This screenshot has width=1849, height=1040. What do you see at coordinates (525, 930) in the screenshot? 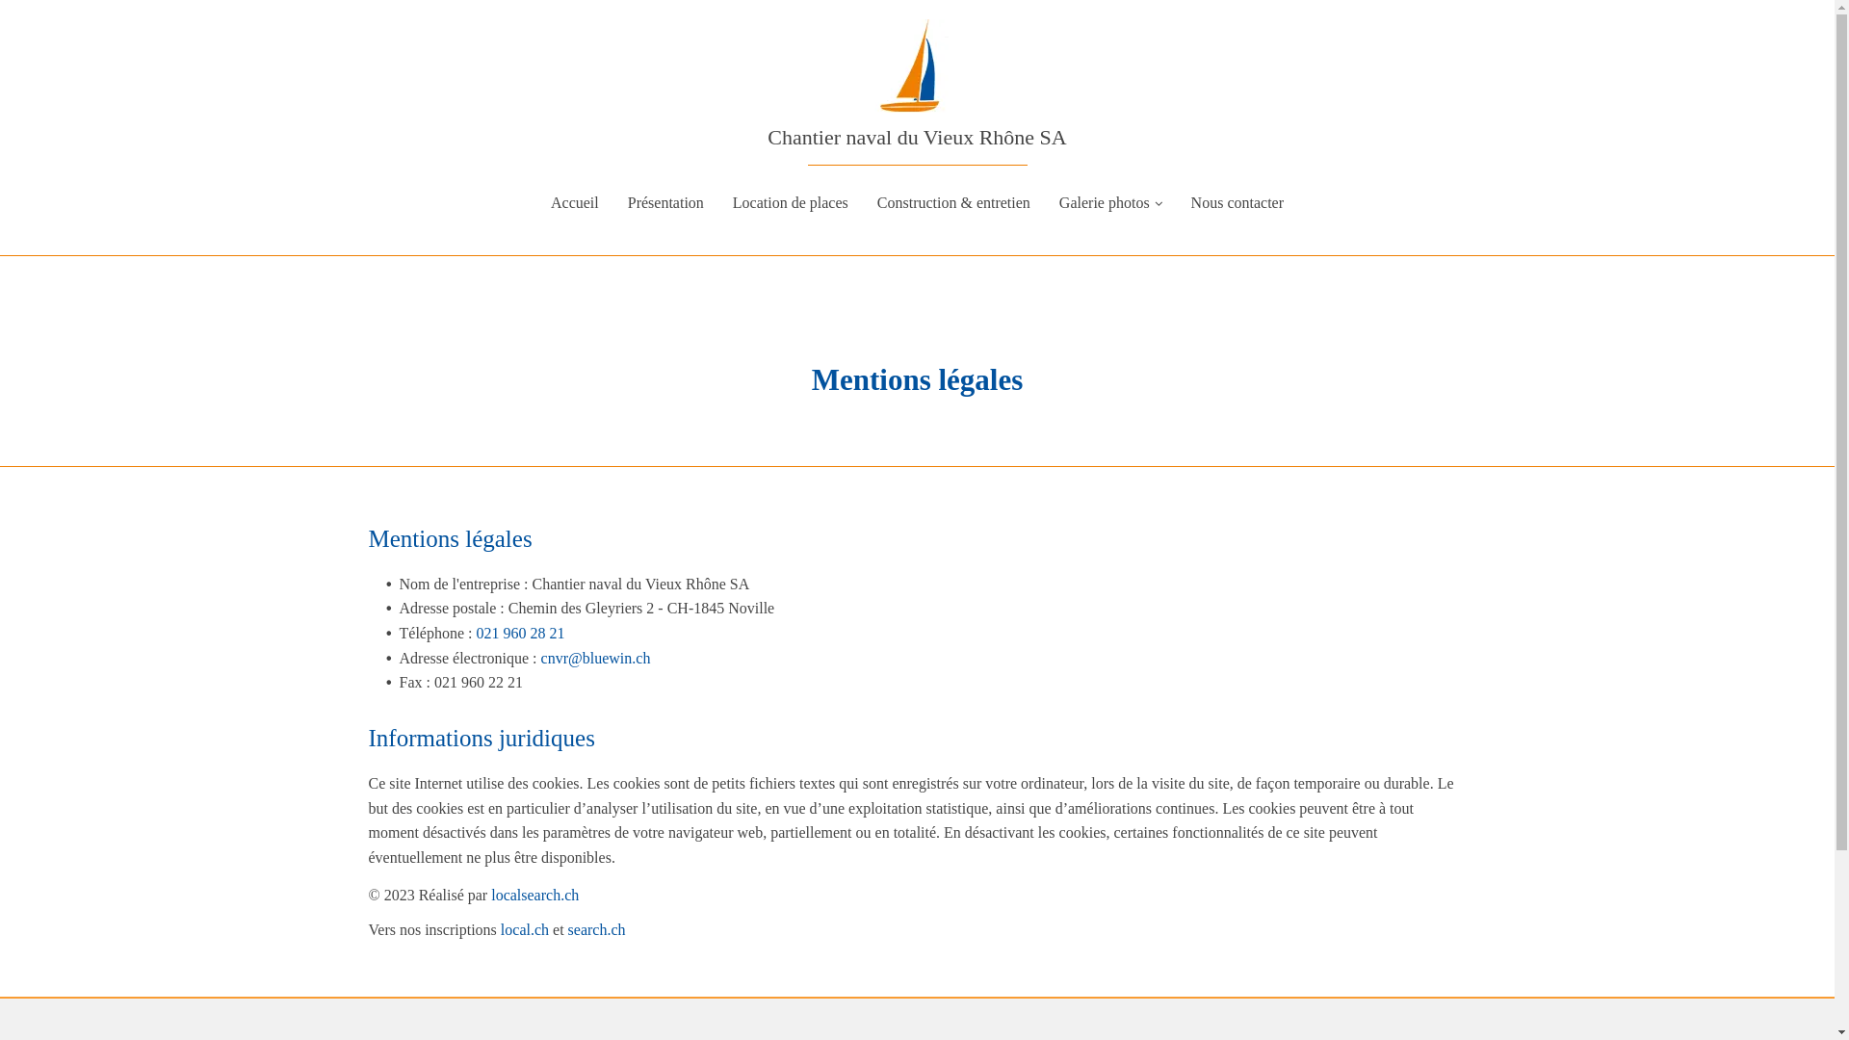
I see `local.ch` at bounding box center [525, 930].